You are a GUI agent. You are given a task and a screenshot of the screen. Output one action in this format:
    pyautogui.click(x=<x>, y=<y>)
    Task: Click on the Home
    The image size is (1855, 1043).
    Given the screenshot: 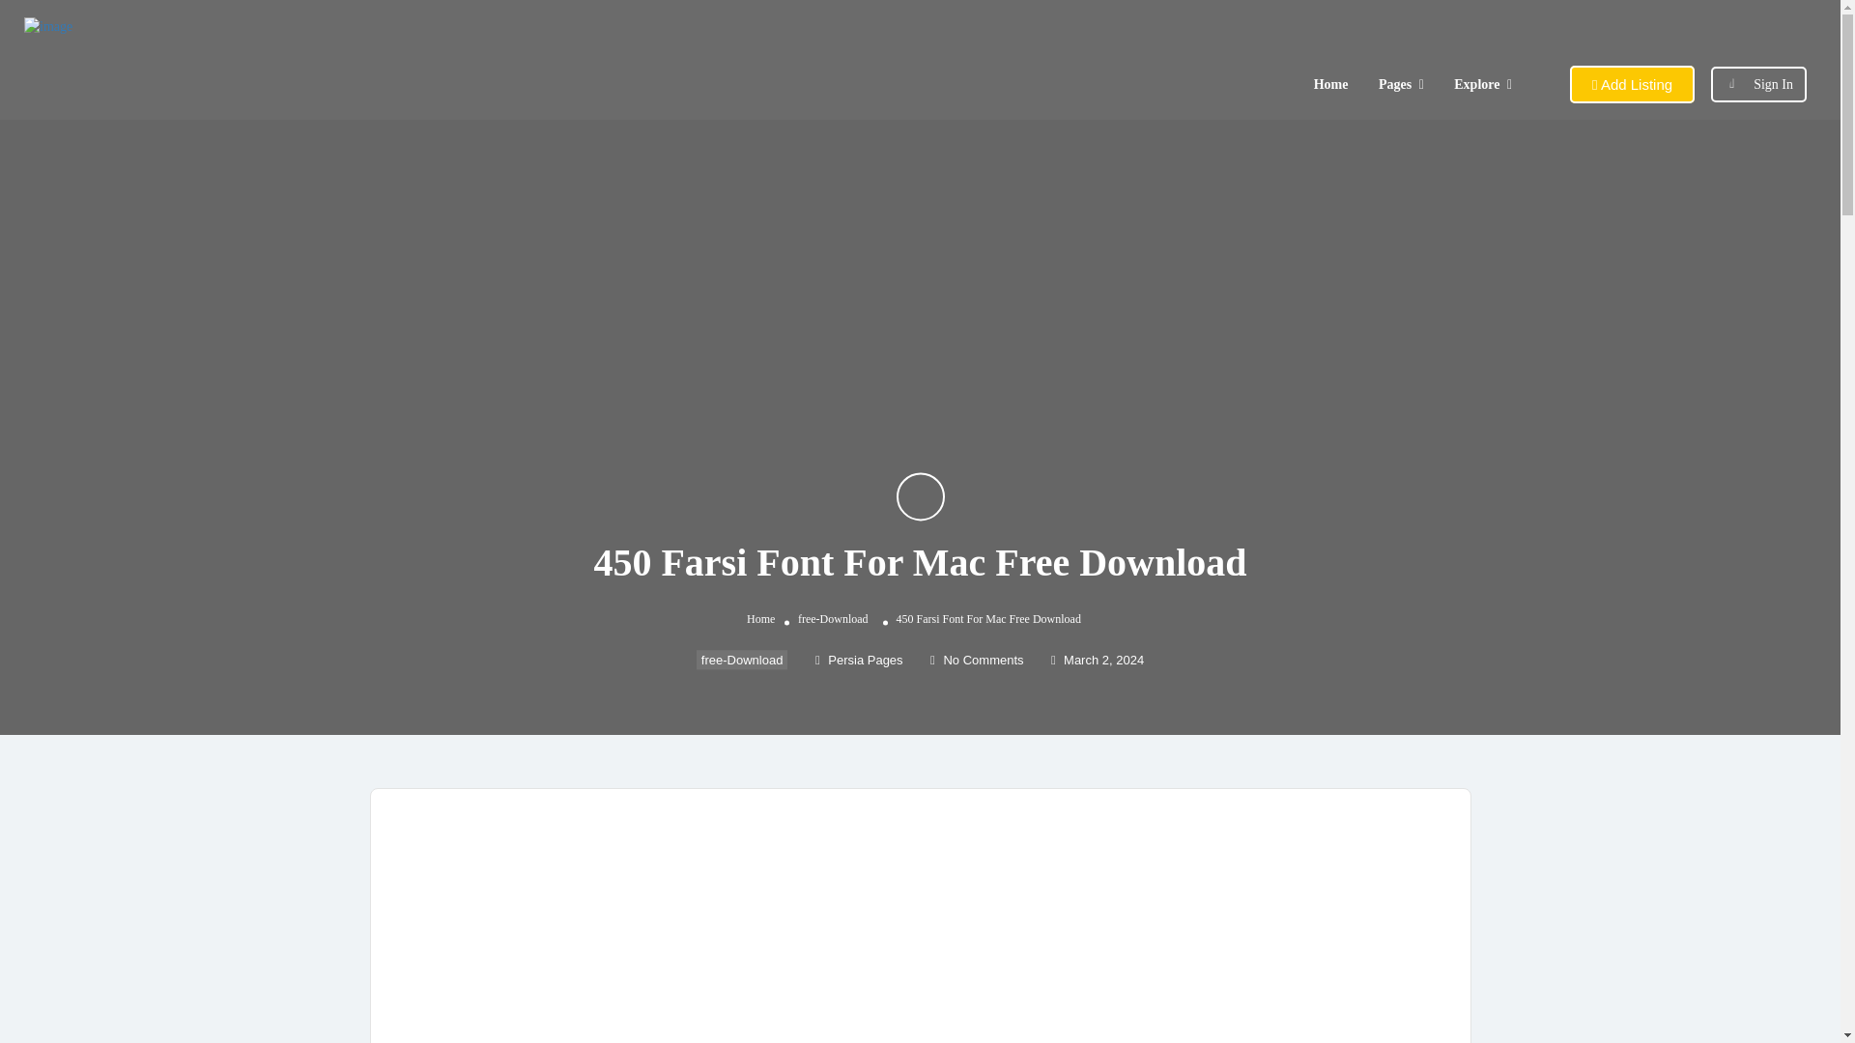 What is the action you would take?
    pyautogui.click(x=1330, y=84)
    